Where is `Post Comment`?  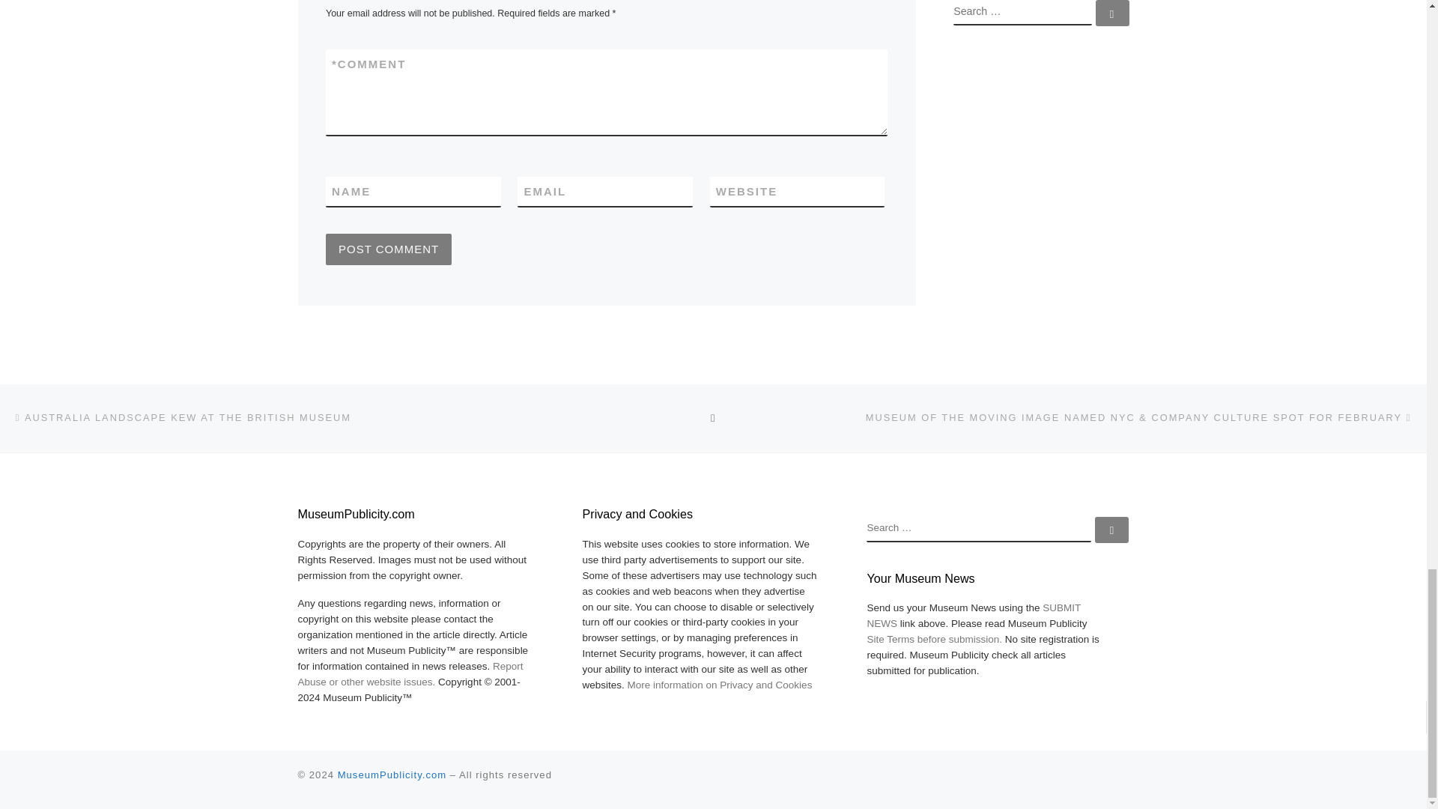
Post Comment is located at coordinates (388, 249).